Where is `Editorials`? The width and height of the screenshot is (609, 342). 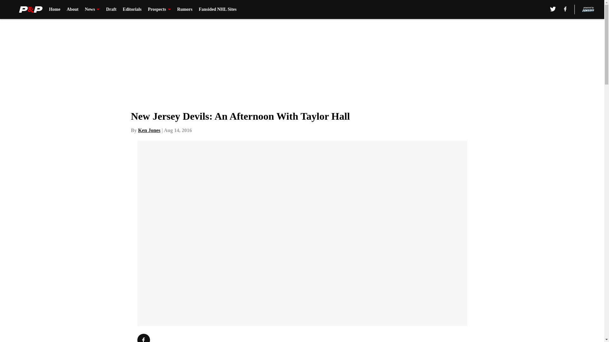
Editorials is located at coordinates (132, 9).